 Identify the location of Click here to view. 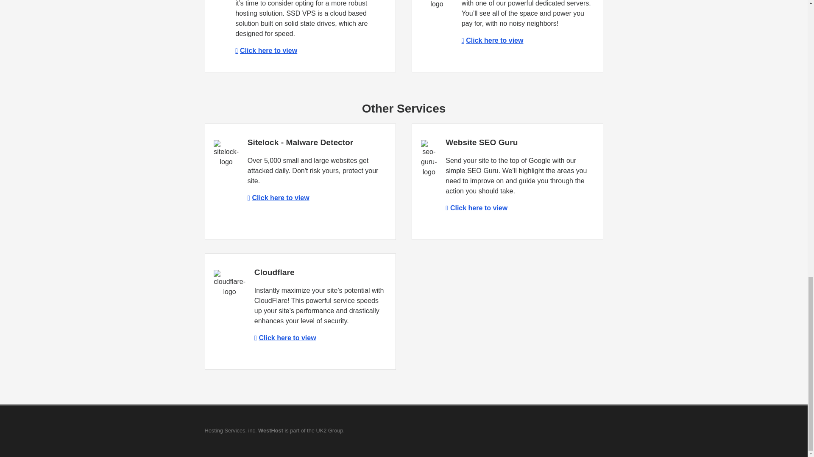
(492, 40).